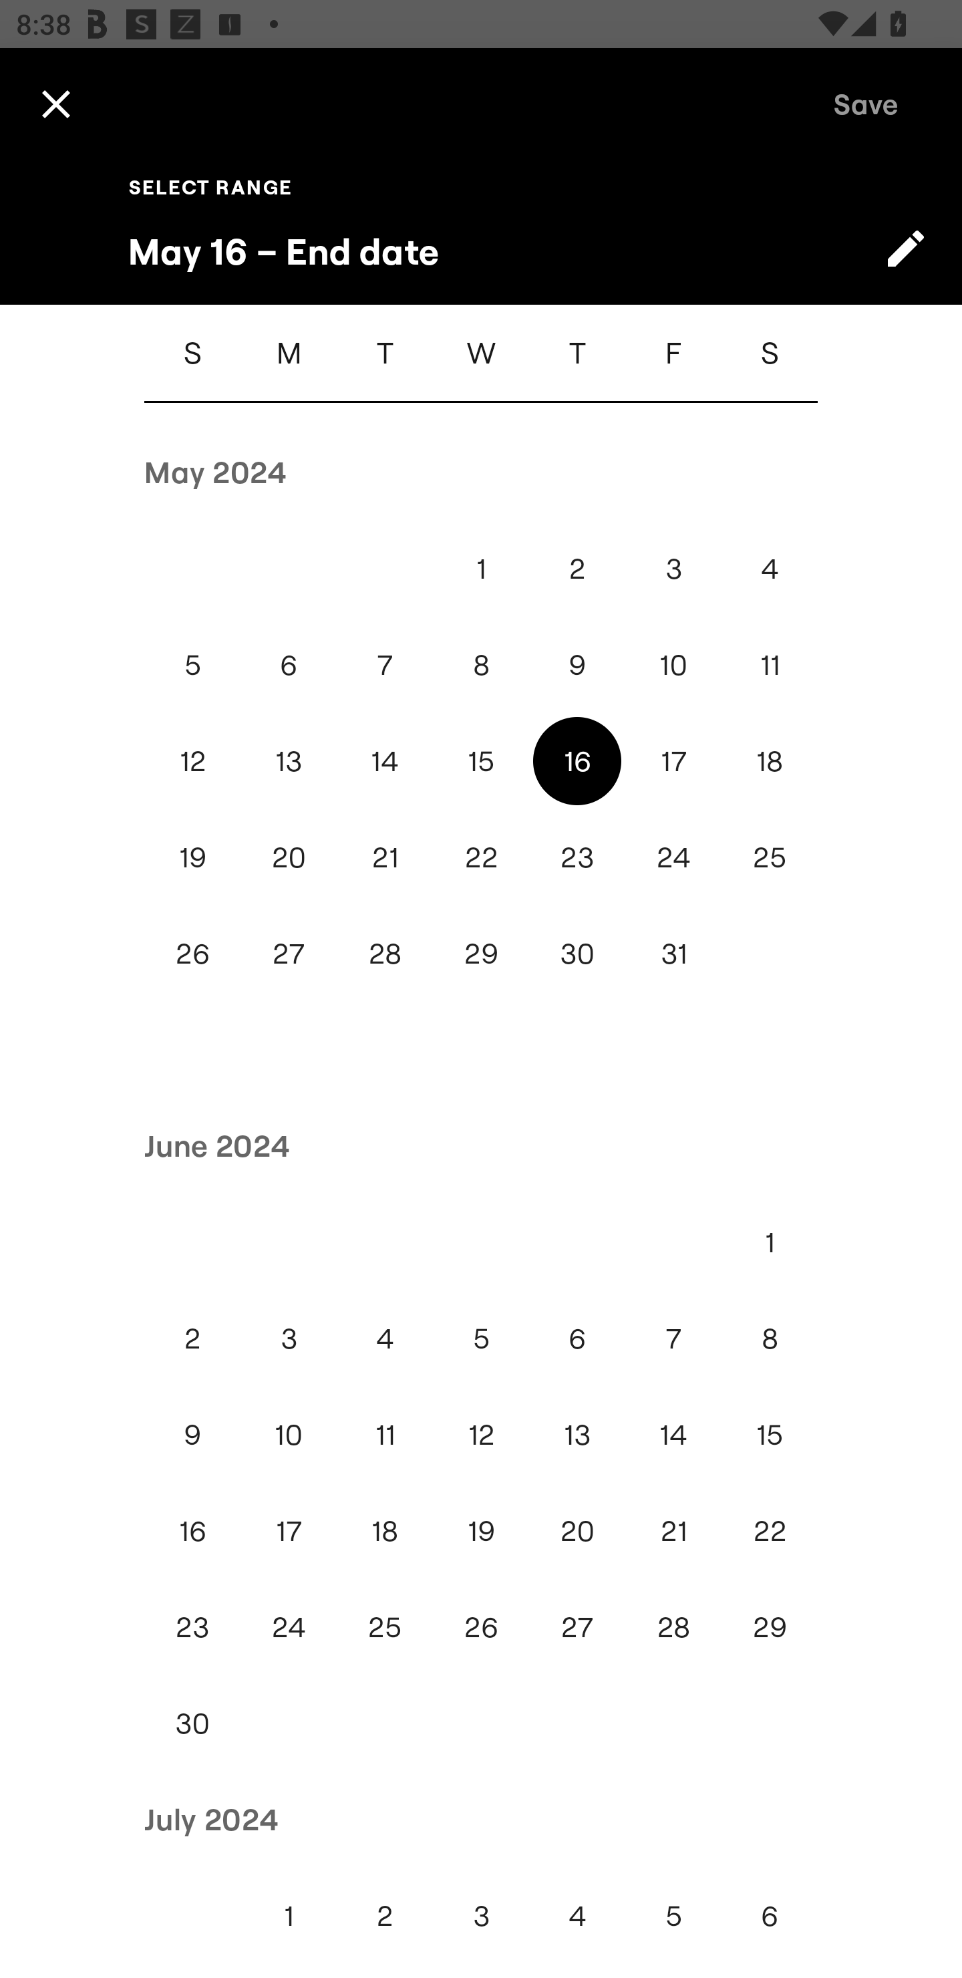 This screenshot has height=1978, width=962. I want to click on 2 Thu, May 2, so click(577, 568).